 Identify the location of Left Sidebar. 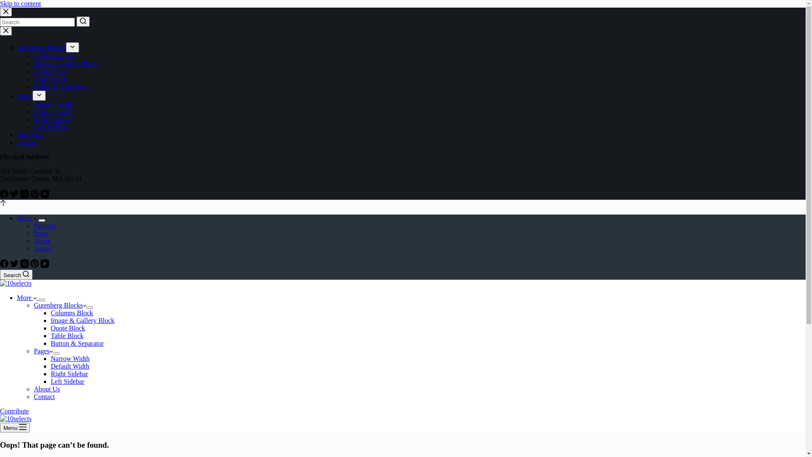
(51, 127).